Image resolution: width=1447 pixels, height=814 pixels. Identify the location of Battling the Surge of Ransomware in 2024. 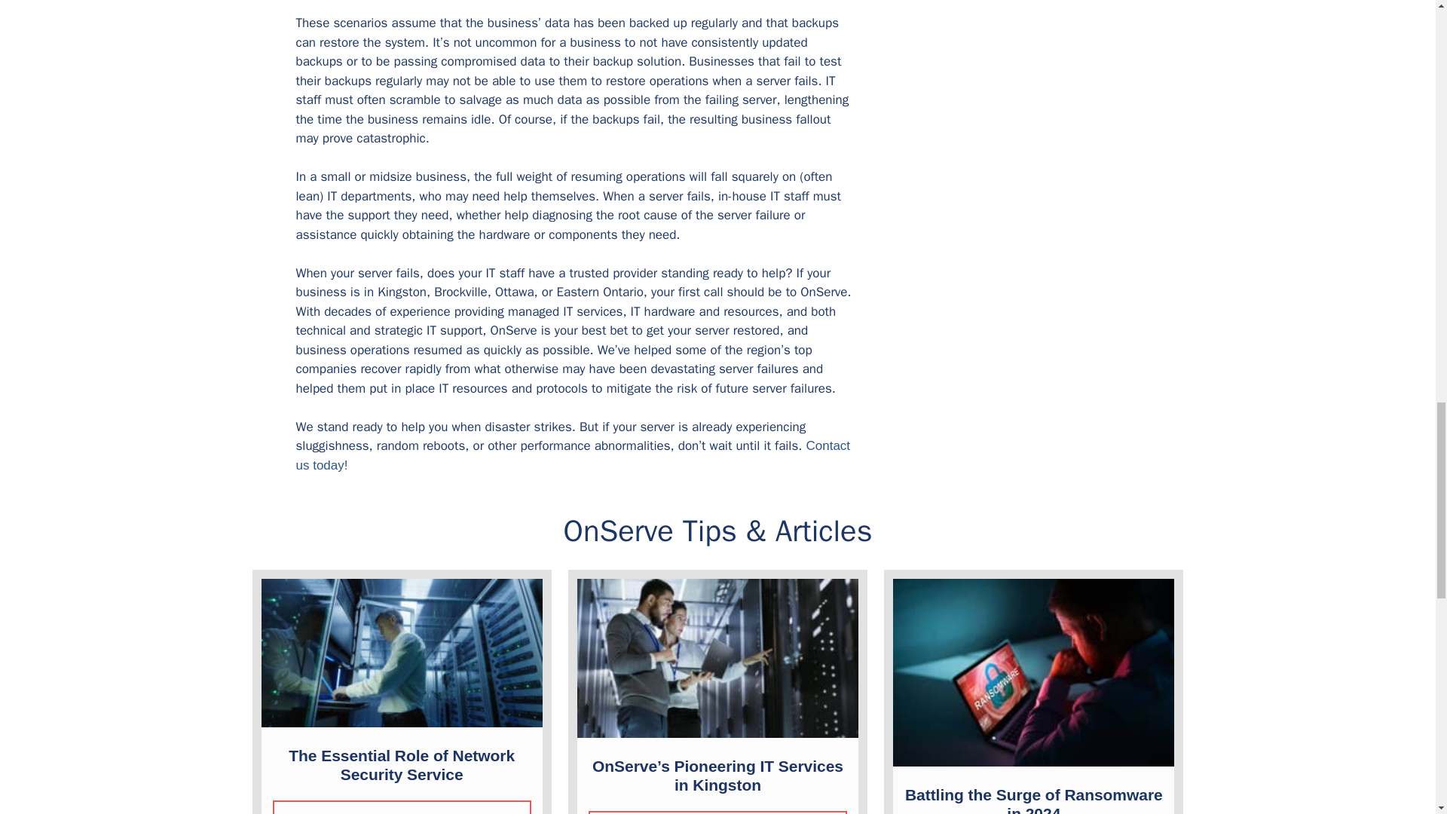
(1034, 800).